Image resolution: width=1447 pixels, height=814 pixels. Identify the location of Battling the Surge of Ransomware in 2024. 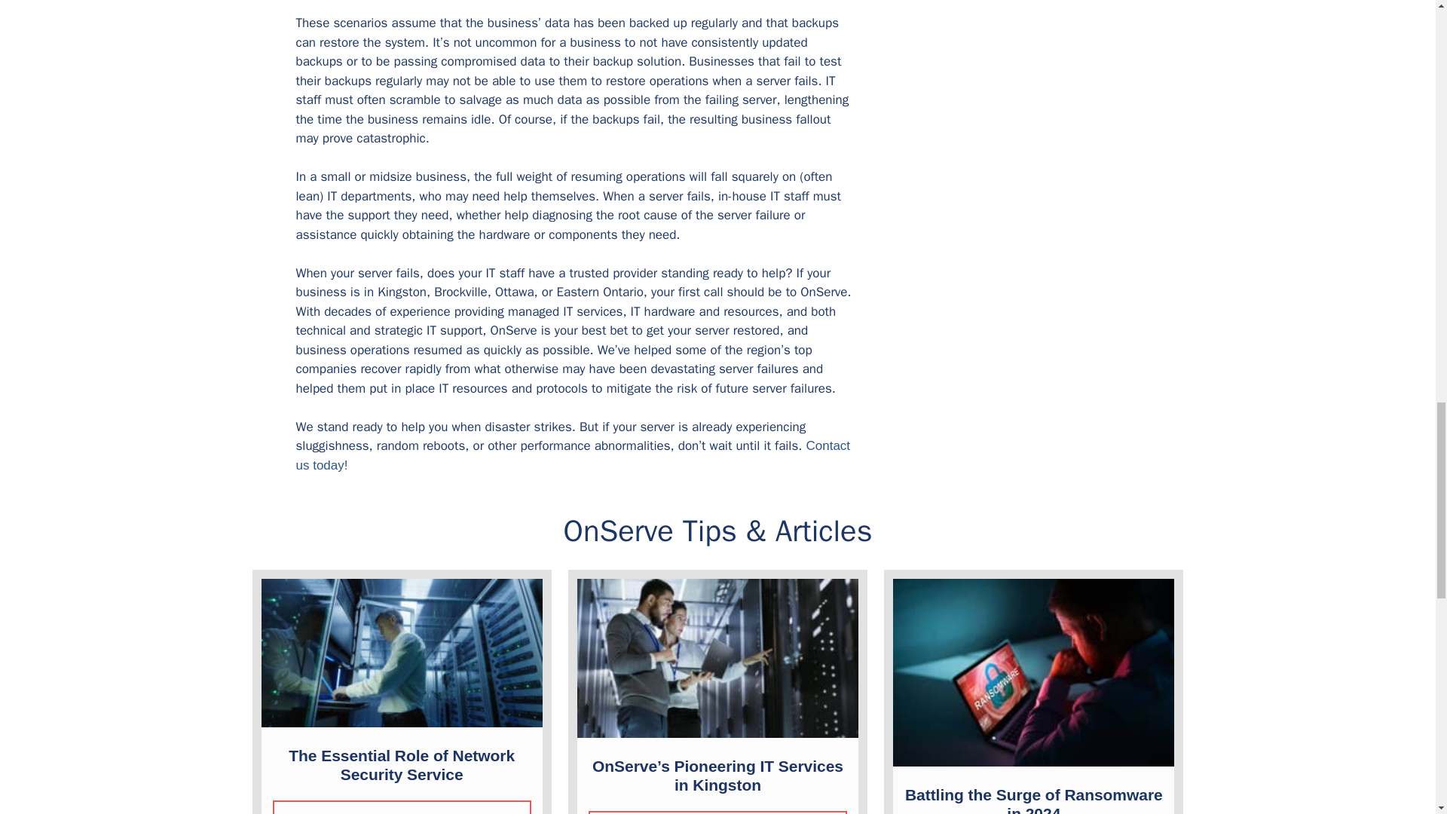
(1034, 800).